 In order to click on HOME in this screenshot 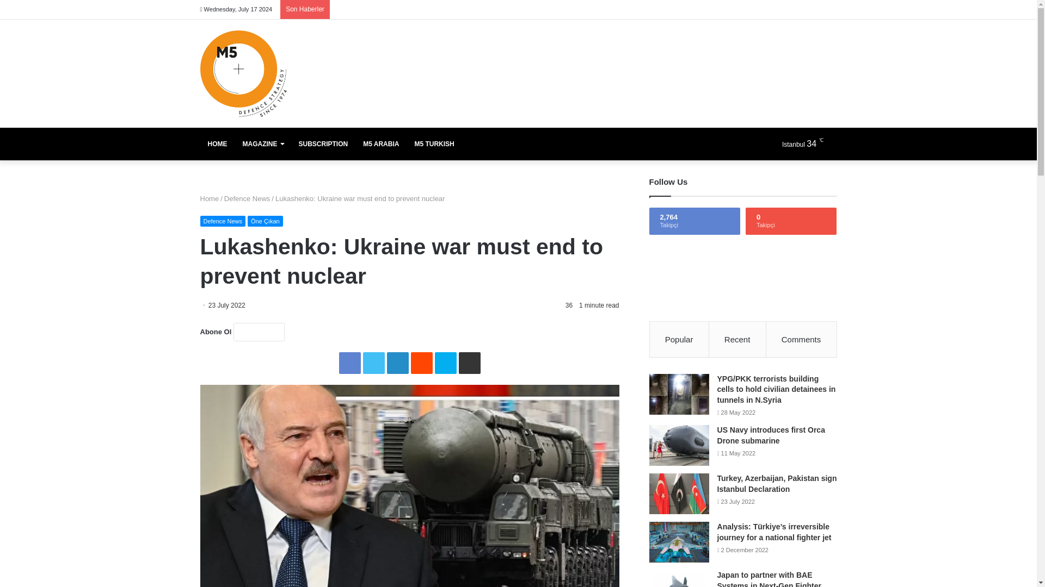, I will do `click(218, 143)`.